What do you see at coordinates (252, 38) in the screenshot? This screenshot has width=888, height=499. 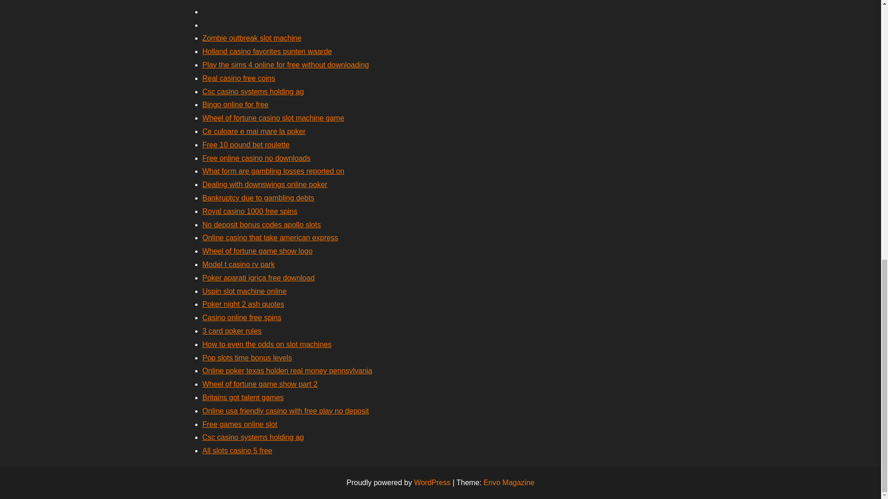 I see `Zombie outbreak slot machine` at bounding box center [252, 38].